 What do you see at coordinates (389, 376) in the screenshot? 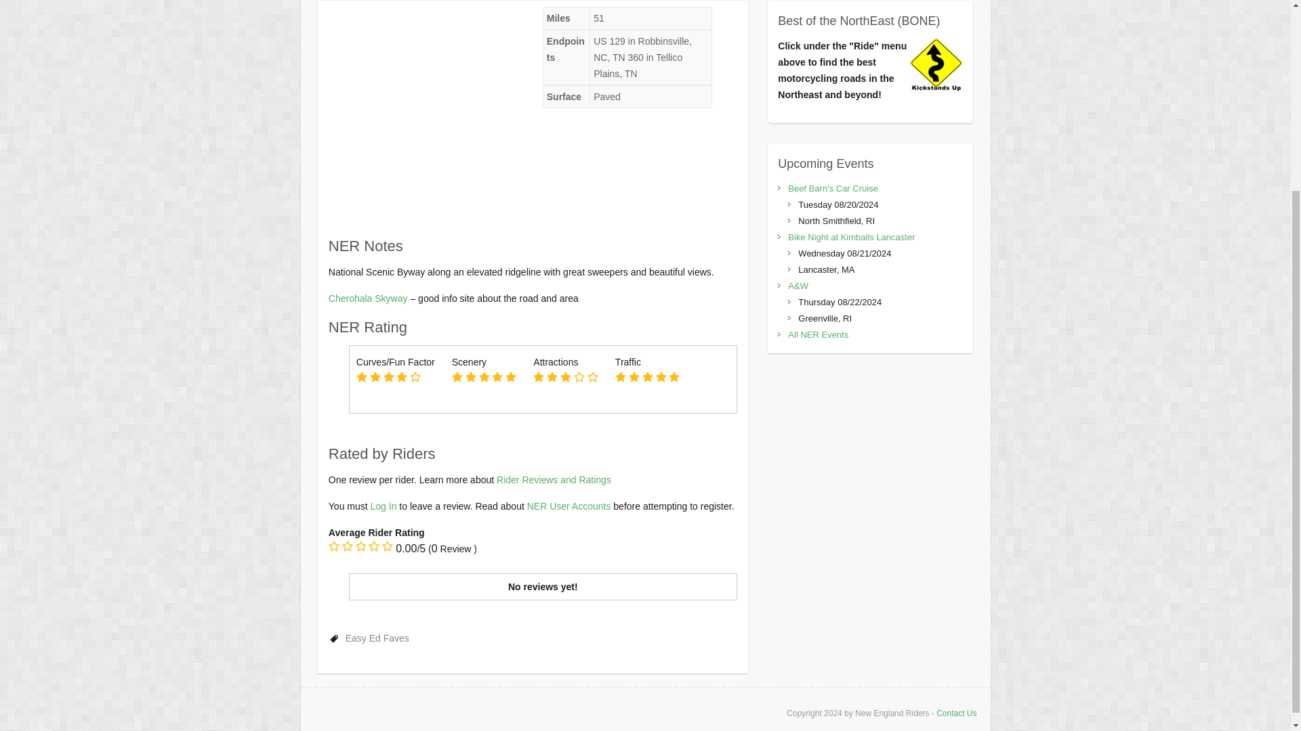
I see `More Curves Than Not` at bounding box center [389, 376].